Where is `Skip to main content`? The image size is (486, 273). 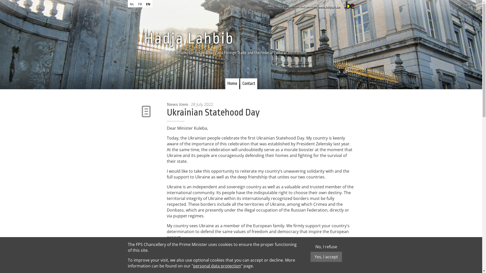
Skip to main content is located at coordinates (20, 0).